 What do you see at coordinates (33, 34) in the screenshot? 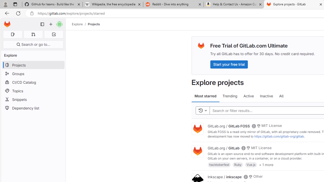
I see `Merge requests 0` at bounding box center [33, 34].